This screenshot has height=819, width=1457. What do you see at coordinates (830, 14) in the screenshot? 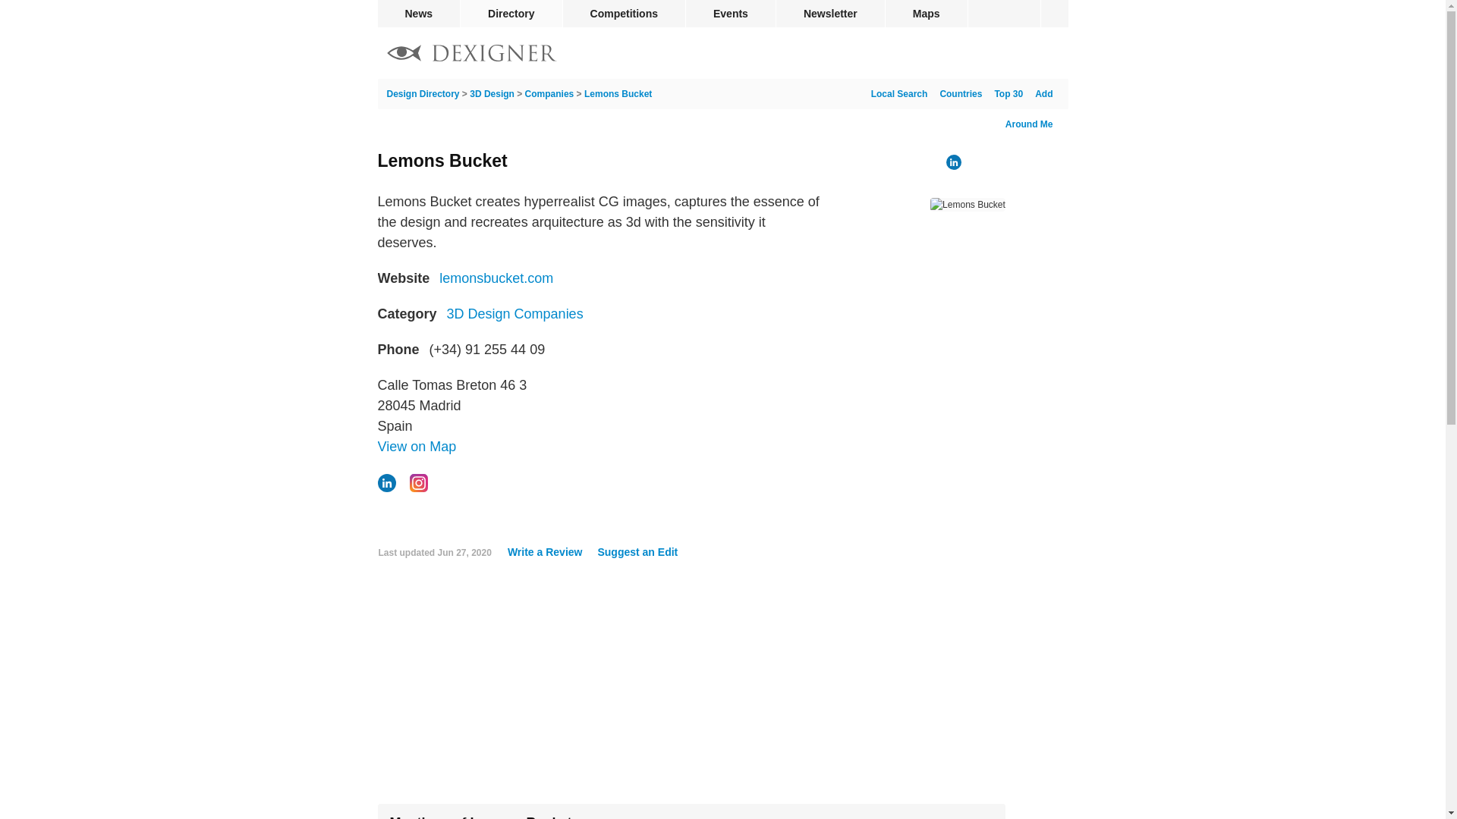
I see `Newsletter` at bounding box center [830, 14].